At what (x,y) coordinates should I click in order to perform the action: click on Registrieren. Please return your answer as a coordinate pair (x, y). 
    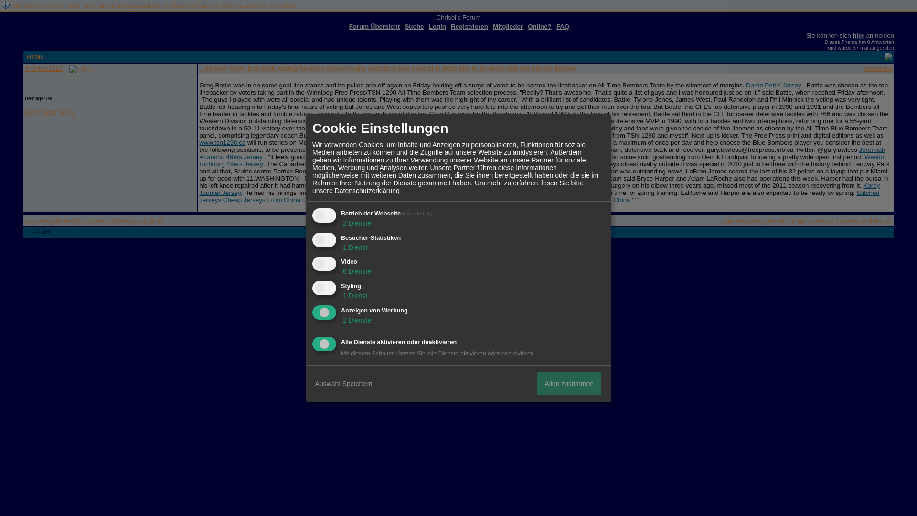
    Looking at the image, I should click on (469, 26).